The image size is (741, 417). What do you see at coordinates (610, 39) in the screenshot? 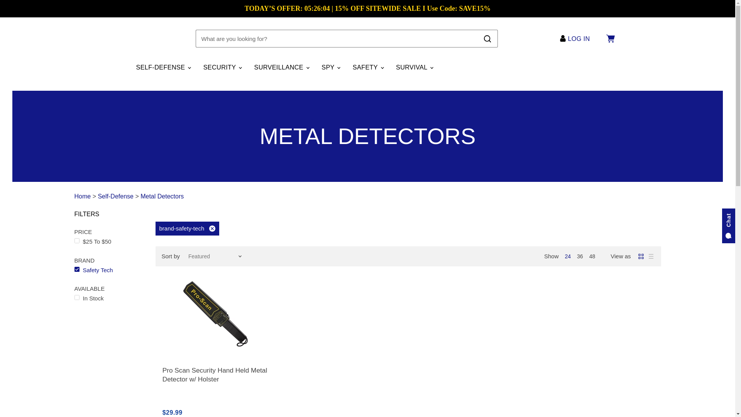
I see `View cart` at bounding box center [610, 39].